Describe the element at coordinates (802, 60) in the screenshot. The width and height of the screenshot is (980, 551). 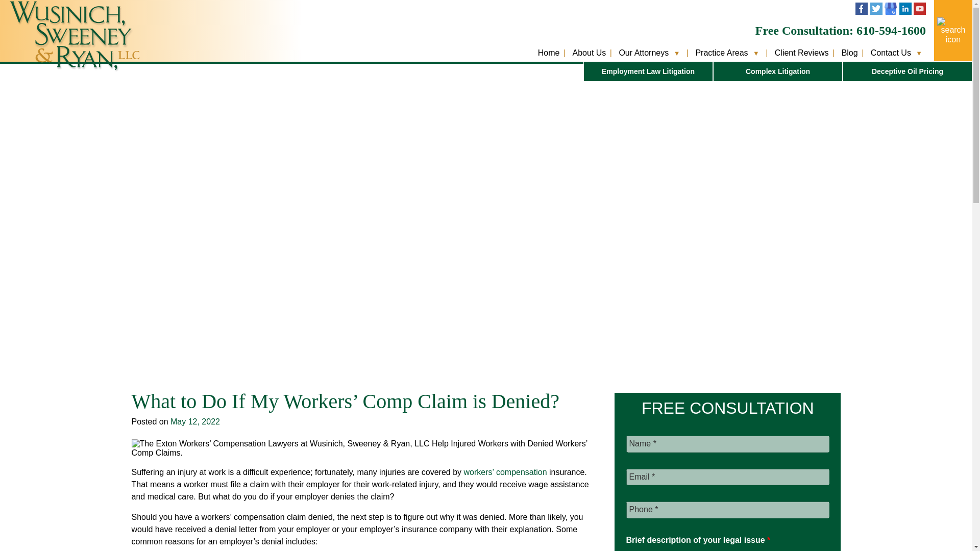
I see `Client Reviews` at that location.